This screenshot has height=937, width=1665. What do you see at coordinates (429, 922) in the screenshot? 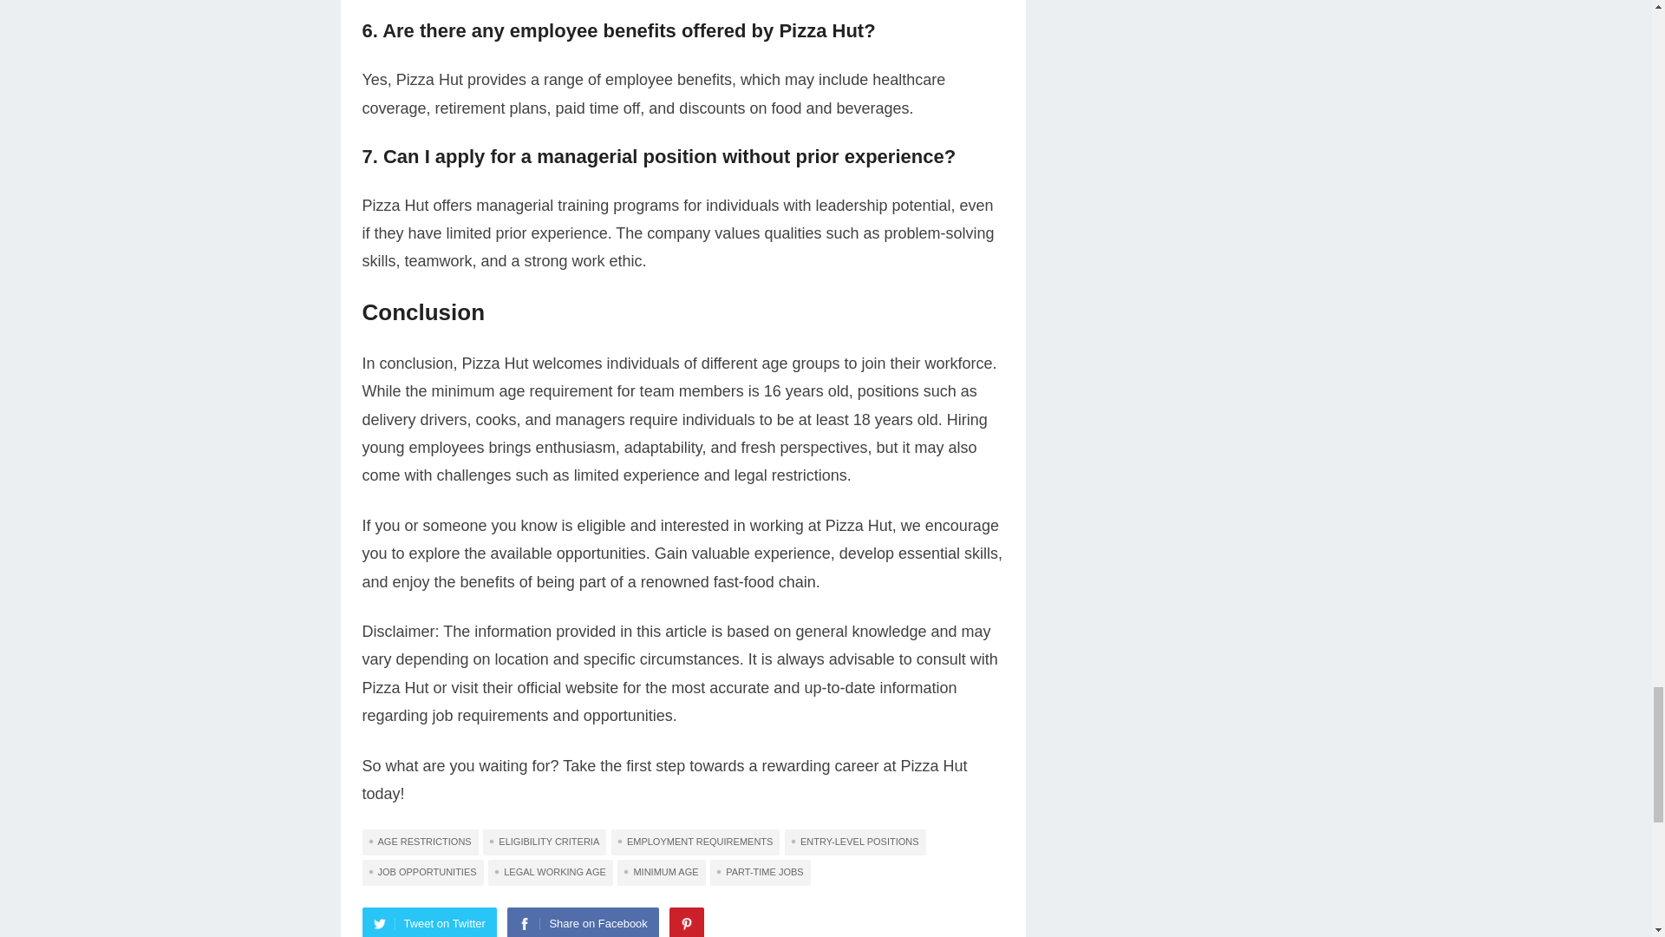
I see `Tweet on Twitter` at bounding box center [429, 922].